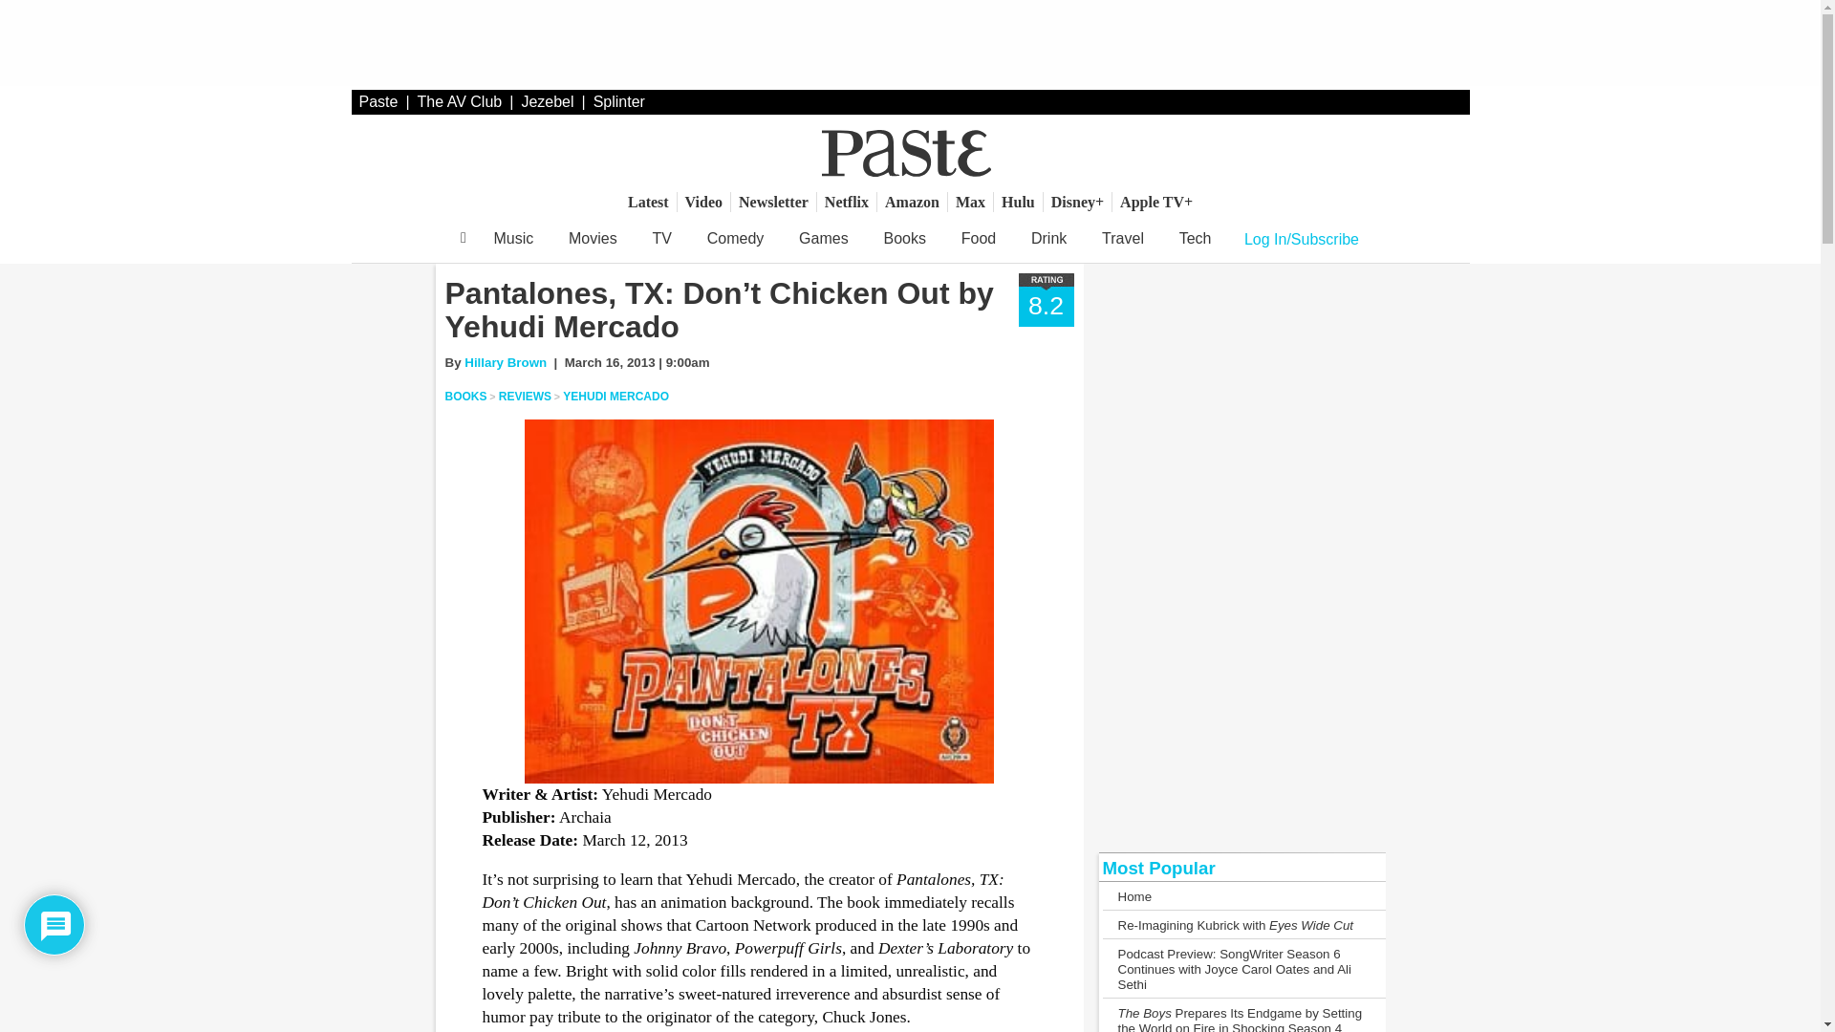 The width and height of the screenshot is (1835, 1032). Describe the element at coordinates (773, 202) in the screenshot. I see `Newsletter` at that location.